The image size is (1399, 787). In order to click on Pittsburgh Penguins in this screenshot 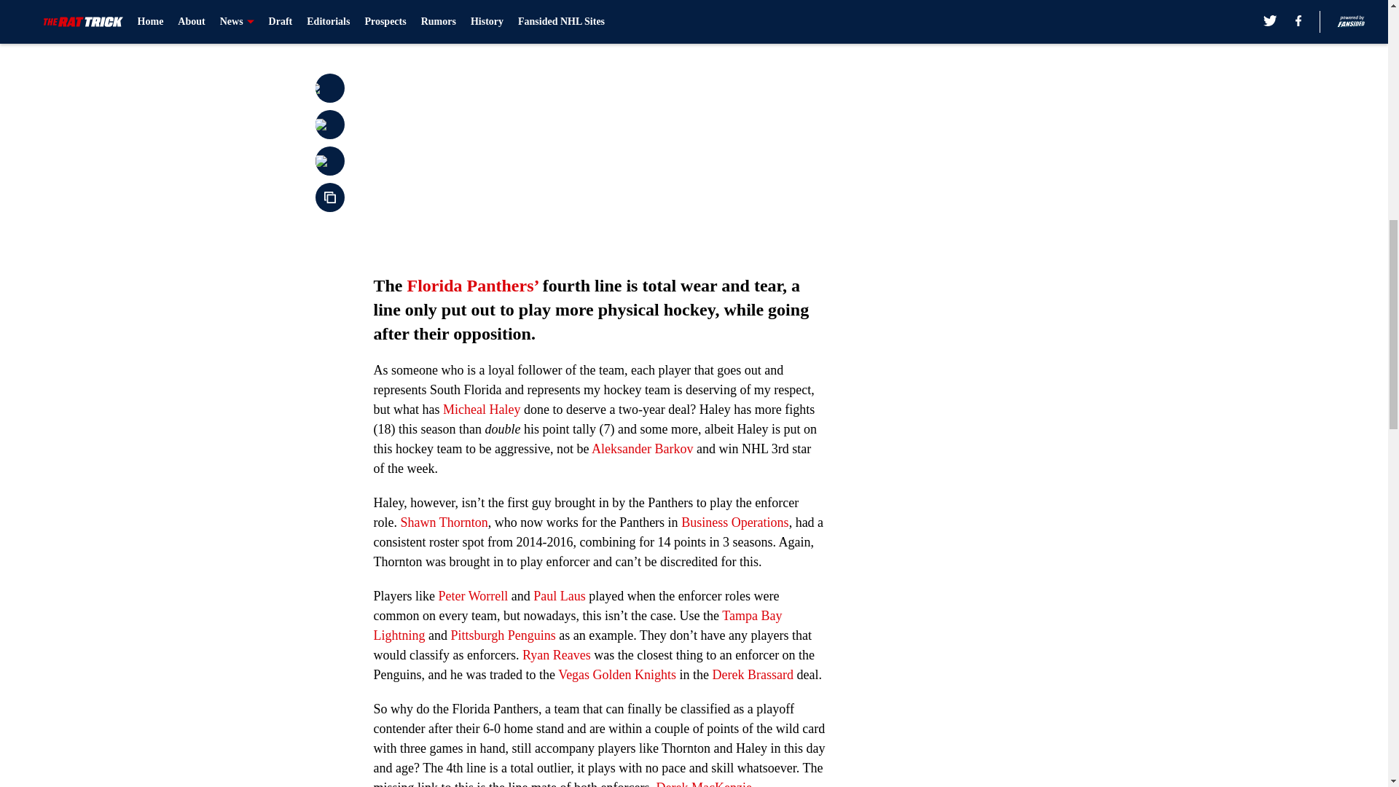, I will do `click(503, 635)`.